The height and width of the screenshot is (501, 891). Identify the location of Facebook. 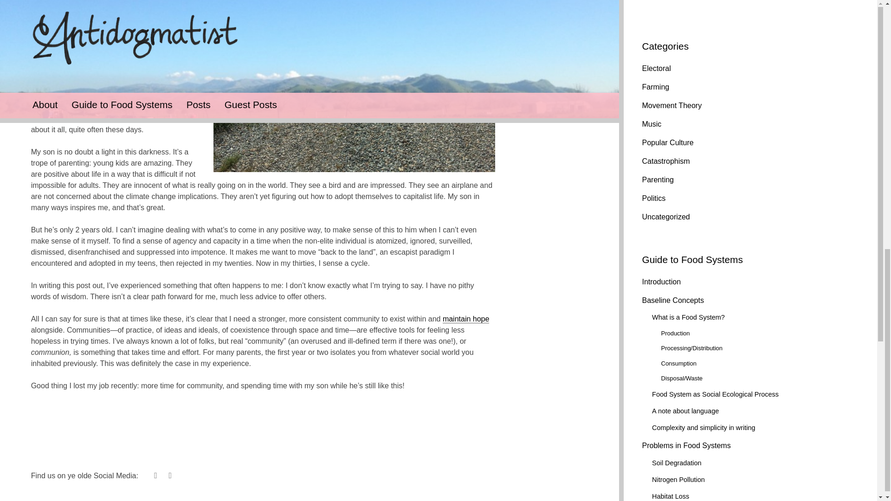
(170, 477).